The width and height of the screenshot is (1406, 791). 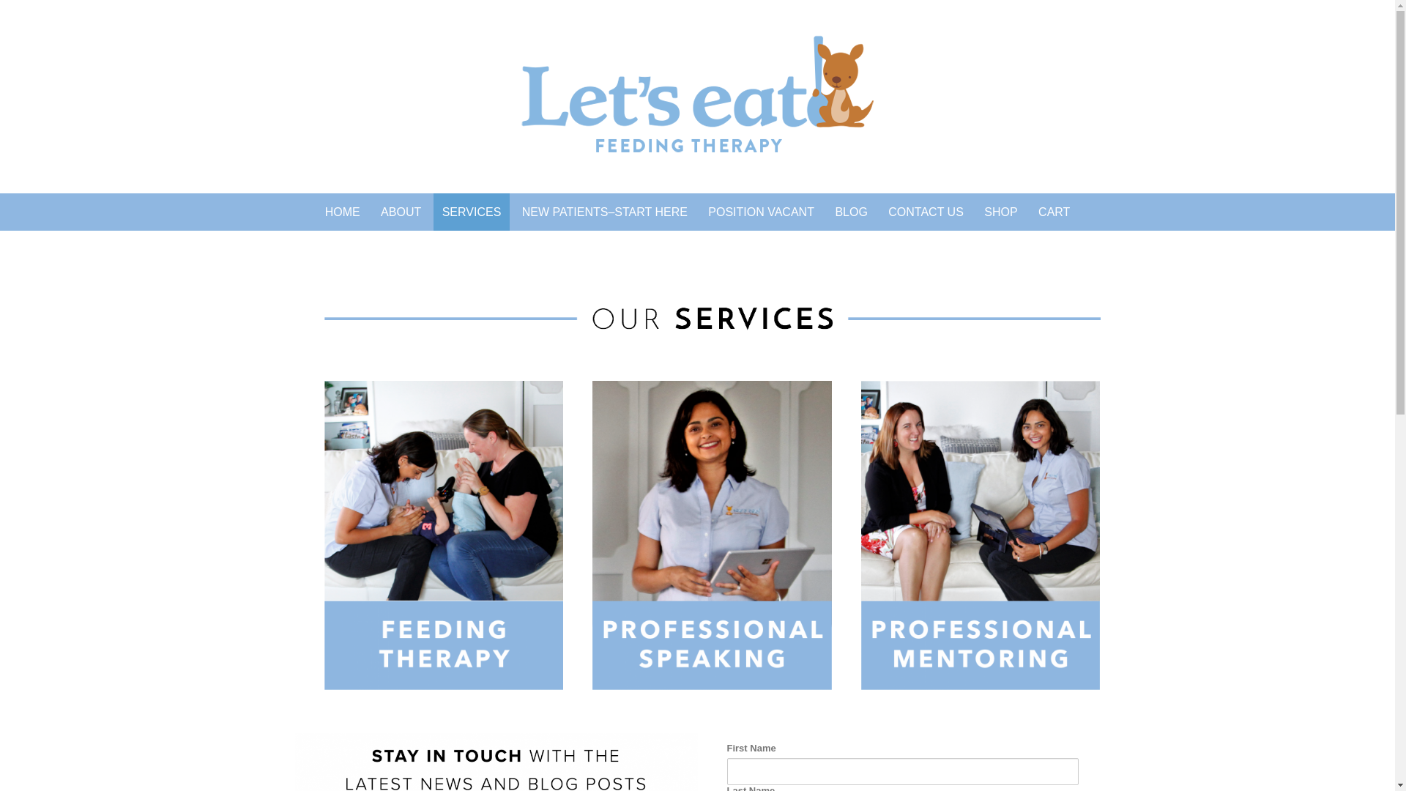 I want to click on HOME, so click(x=343, y=212).